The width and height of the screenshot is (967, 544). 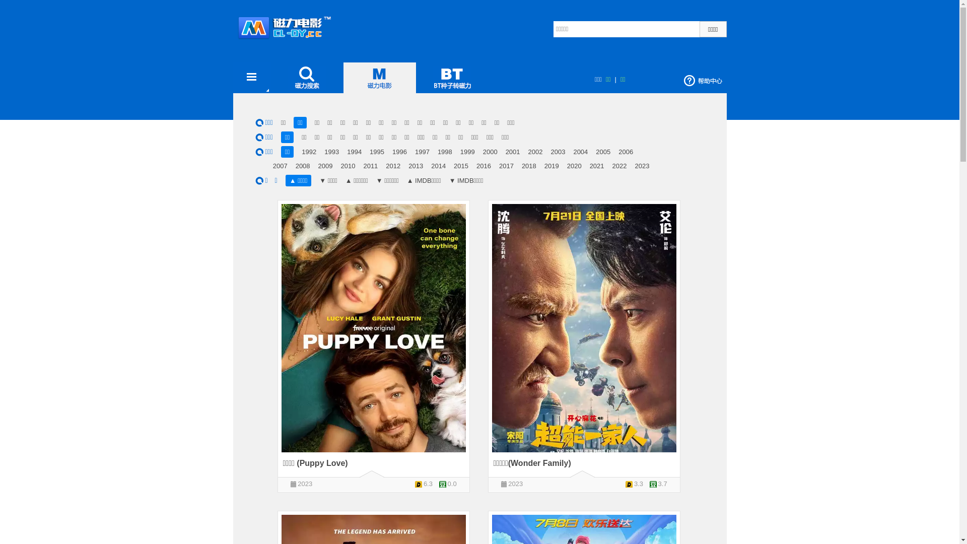 What do you see at coordinates (597, 166) in the screenshot?
I see `2021` at bounding box center [597, 166].